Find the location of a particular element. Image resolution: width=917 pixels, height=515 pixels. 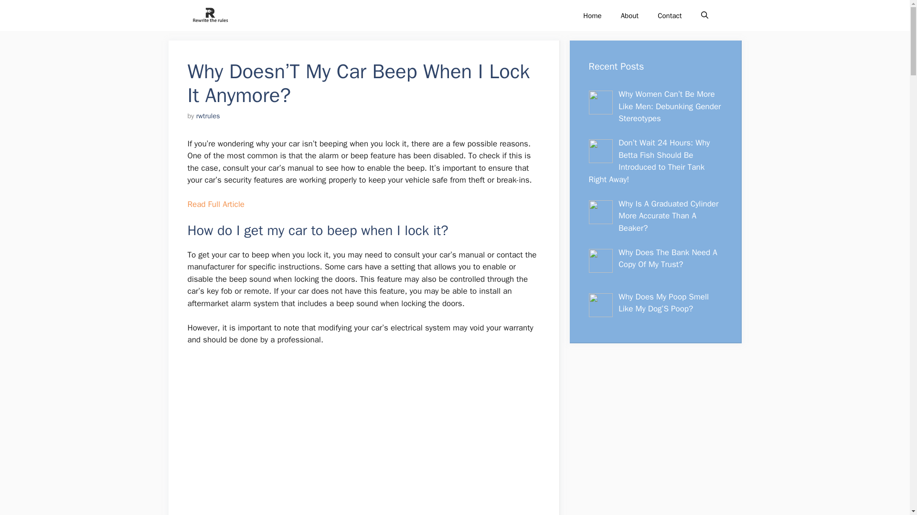

Rewrite The Rules is located at coordinates (209, 15).